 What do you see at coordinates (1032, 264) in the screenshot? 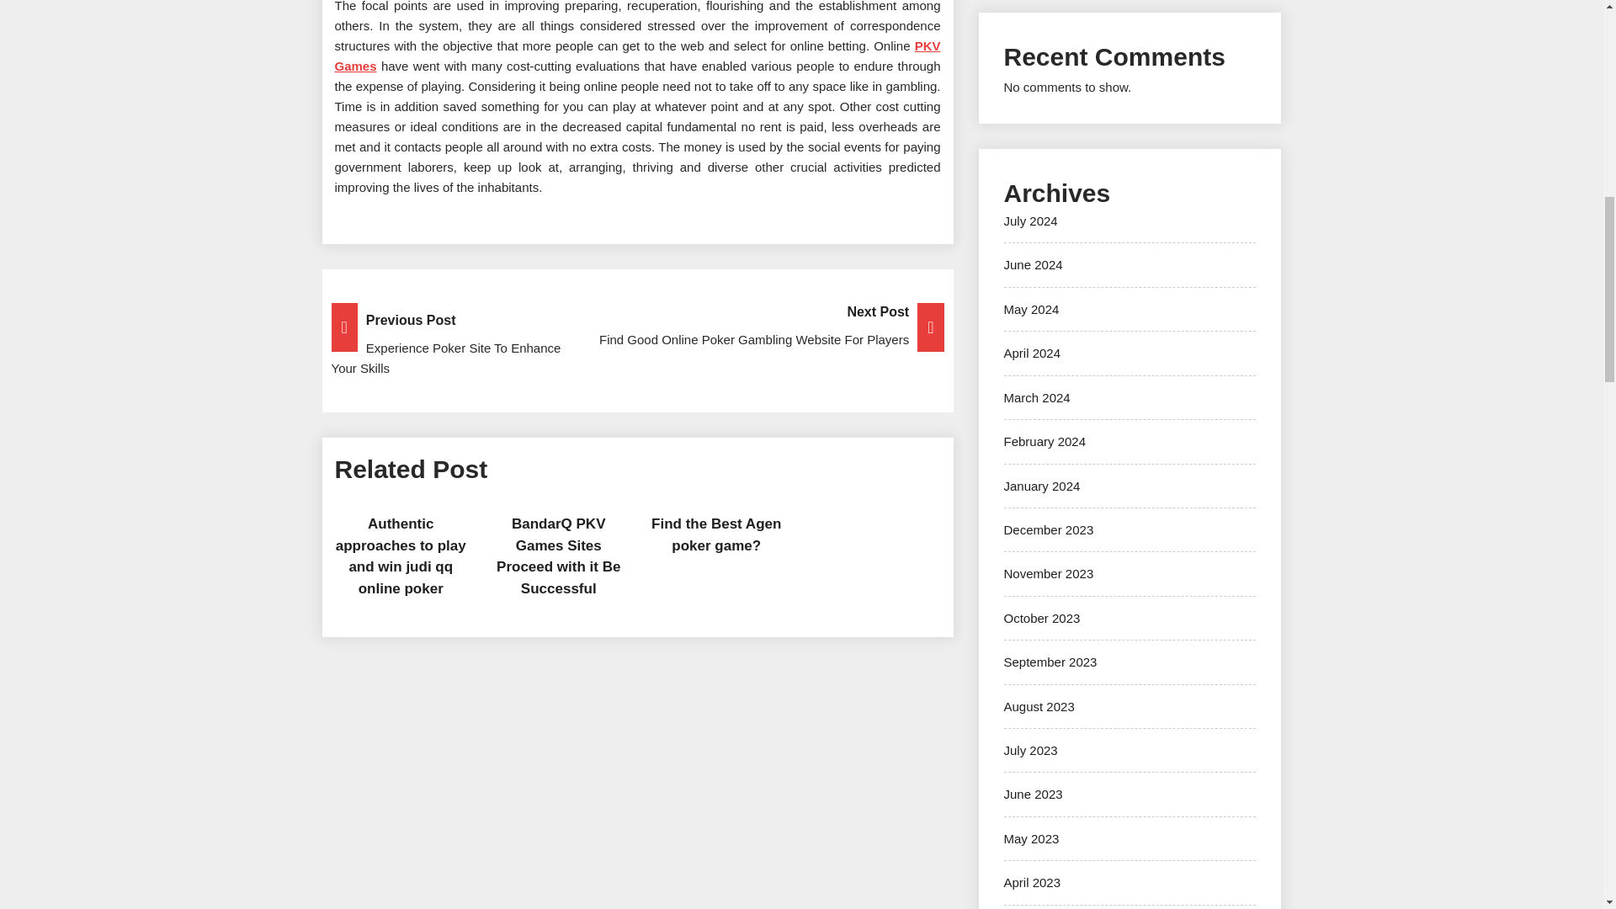
I see `June 2024` at bounding box center [1032, 264].